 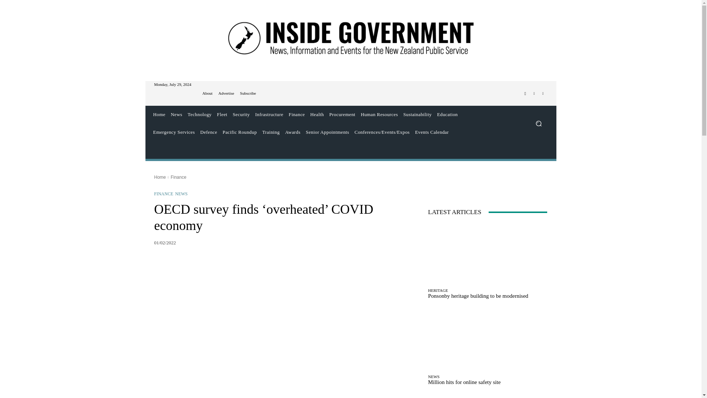 I want to click on View all posts in Finance, so click(x=178, y=177).